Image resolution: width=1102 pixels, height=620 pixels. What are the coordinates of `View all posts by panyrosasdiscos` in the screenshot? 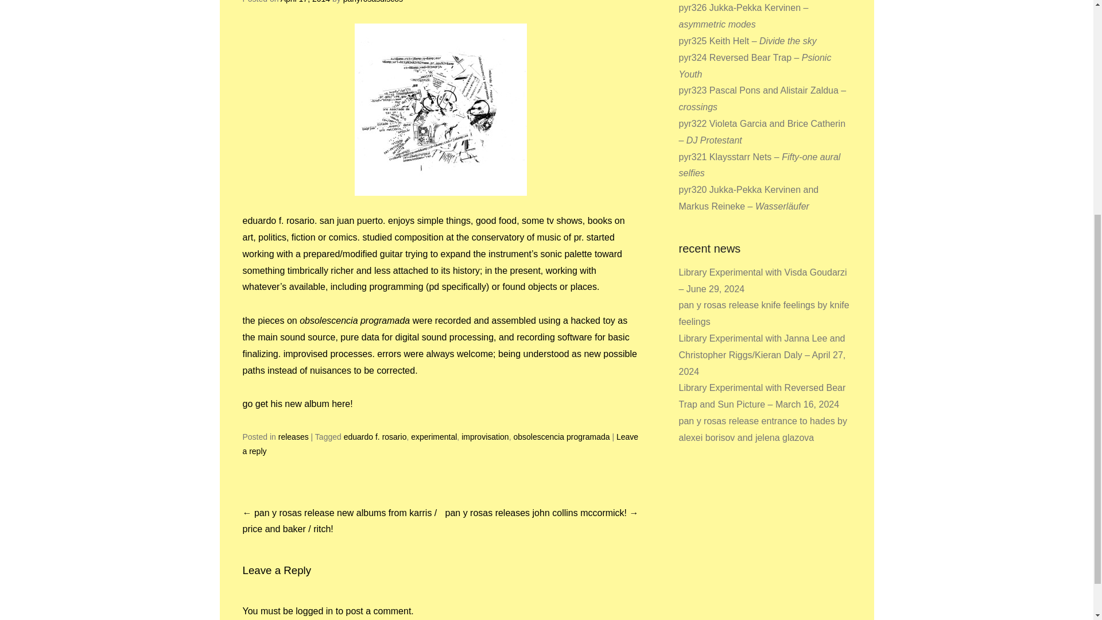 It's located at (373, 2).